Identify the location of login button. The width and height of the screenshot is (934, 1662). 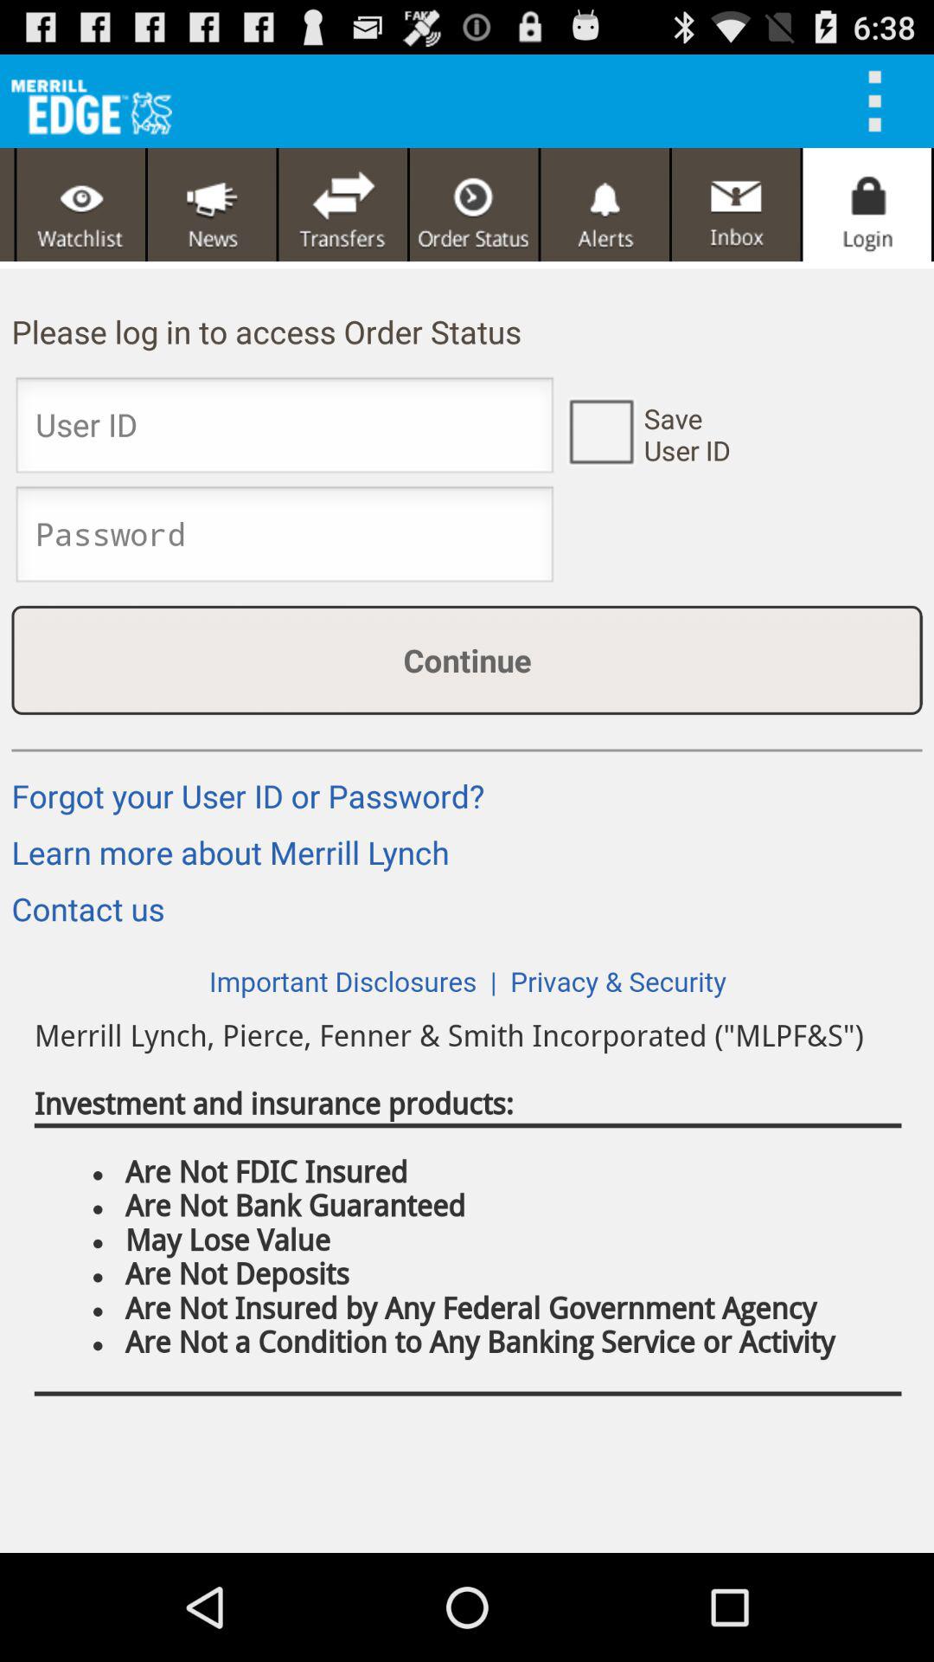
(867, 204).